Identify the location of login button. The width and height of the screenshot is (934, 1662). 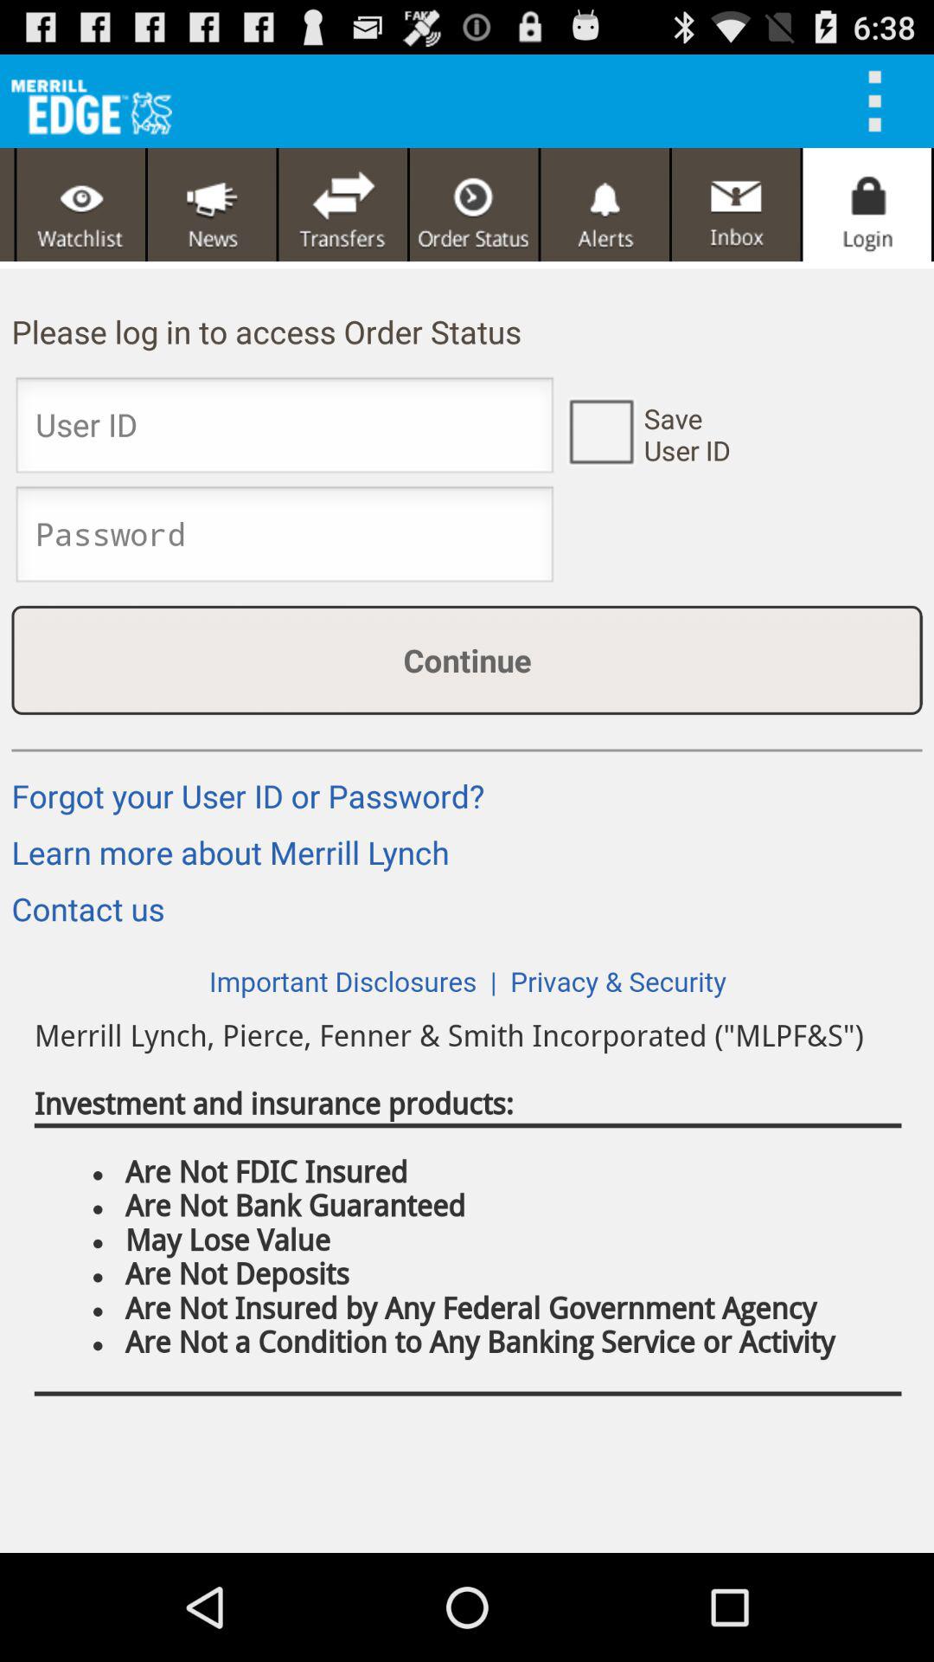
(867, 204).